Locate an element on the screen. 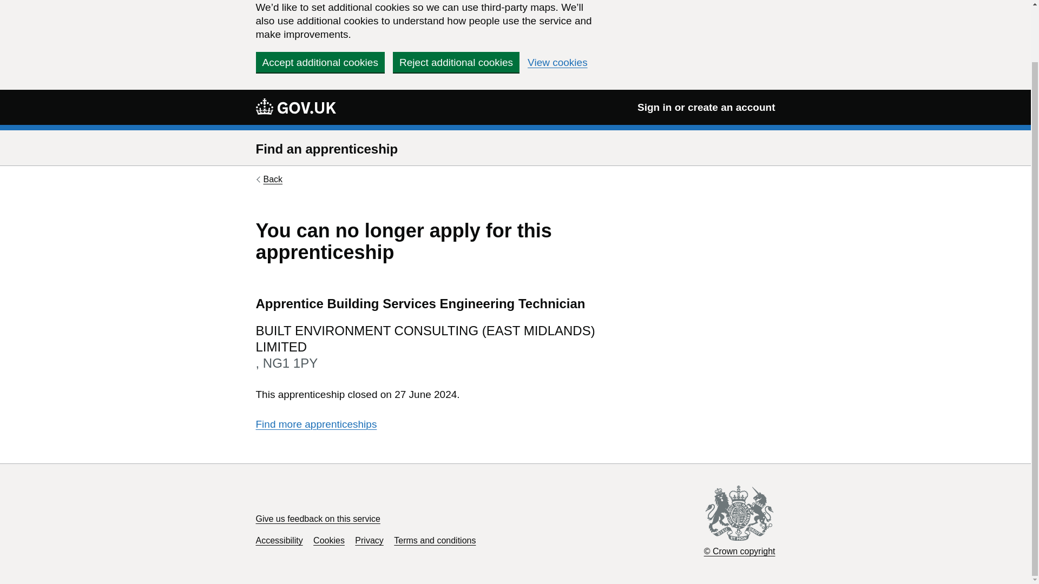  GOV.UK is located at coordinates (295, 106).